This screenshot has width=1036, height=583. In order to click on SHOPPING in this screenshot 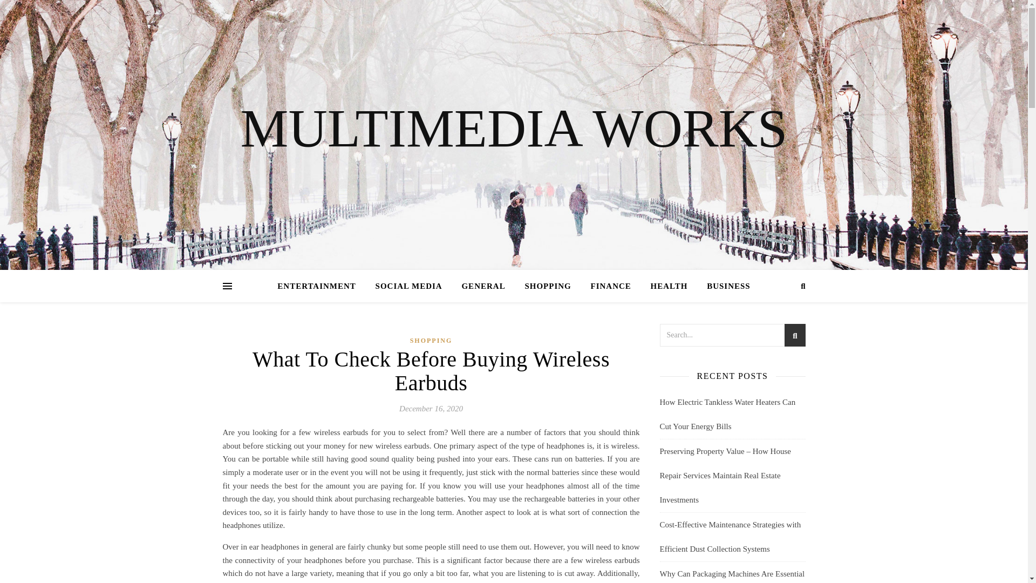, I will do `click(432, 340)`.